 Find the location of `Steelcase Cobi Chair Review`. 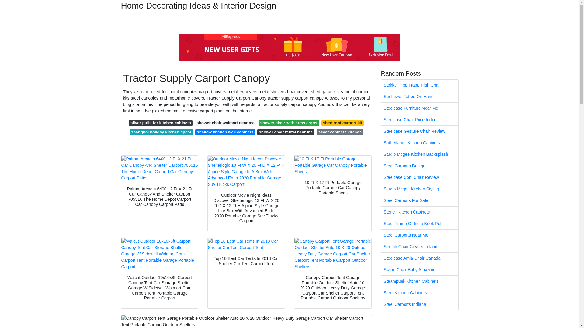

Steelcase Cobi Chair Review is located at coordinates (420, 177).